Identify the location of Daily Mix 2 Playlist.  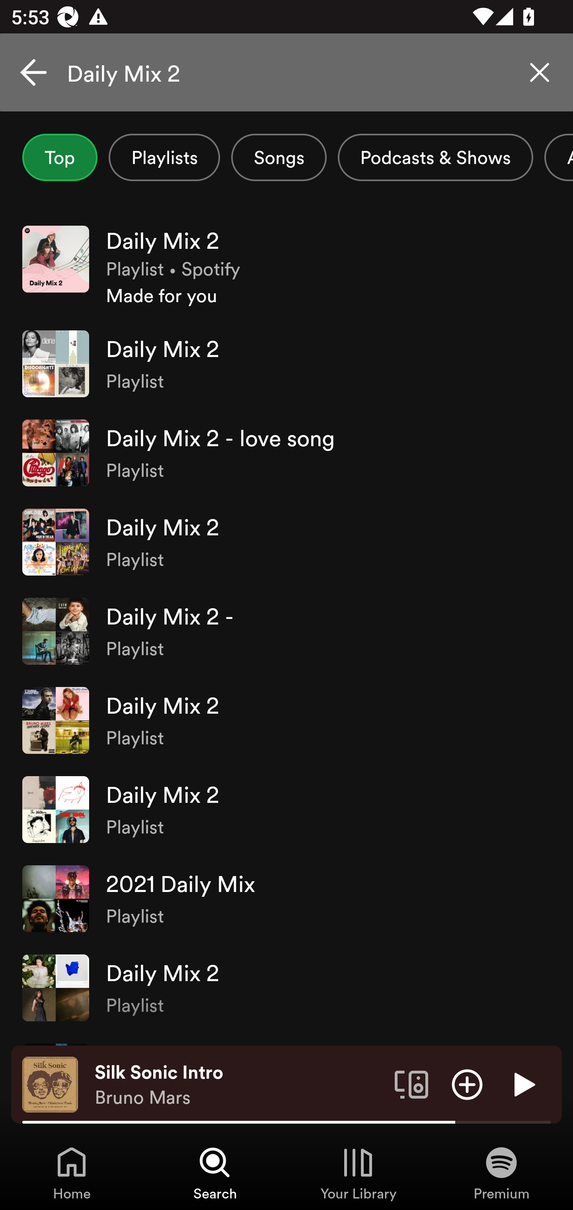
(286, 810).